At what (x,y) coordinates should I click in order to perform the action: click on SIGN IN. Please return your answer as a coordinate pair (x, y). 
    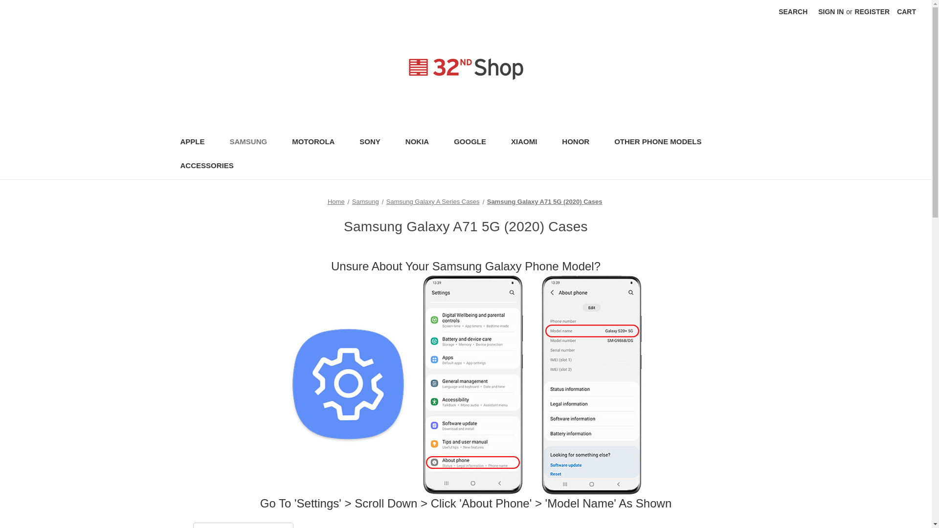
    Looking at the image, I should click on (830, 12).